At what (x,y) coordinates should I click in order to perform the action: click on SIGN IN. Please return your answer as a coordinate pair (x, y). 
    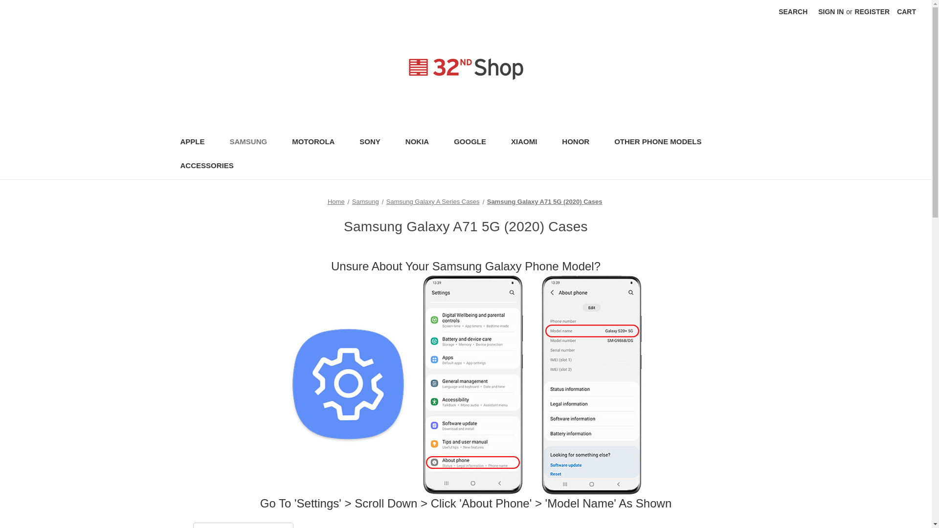
    Looking at the image, I should click on (830, 12).